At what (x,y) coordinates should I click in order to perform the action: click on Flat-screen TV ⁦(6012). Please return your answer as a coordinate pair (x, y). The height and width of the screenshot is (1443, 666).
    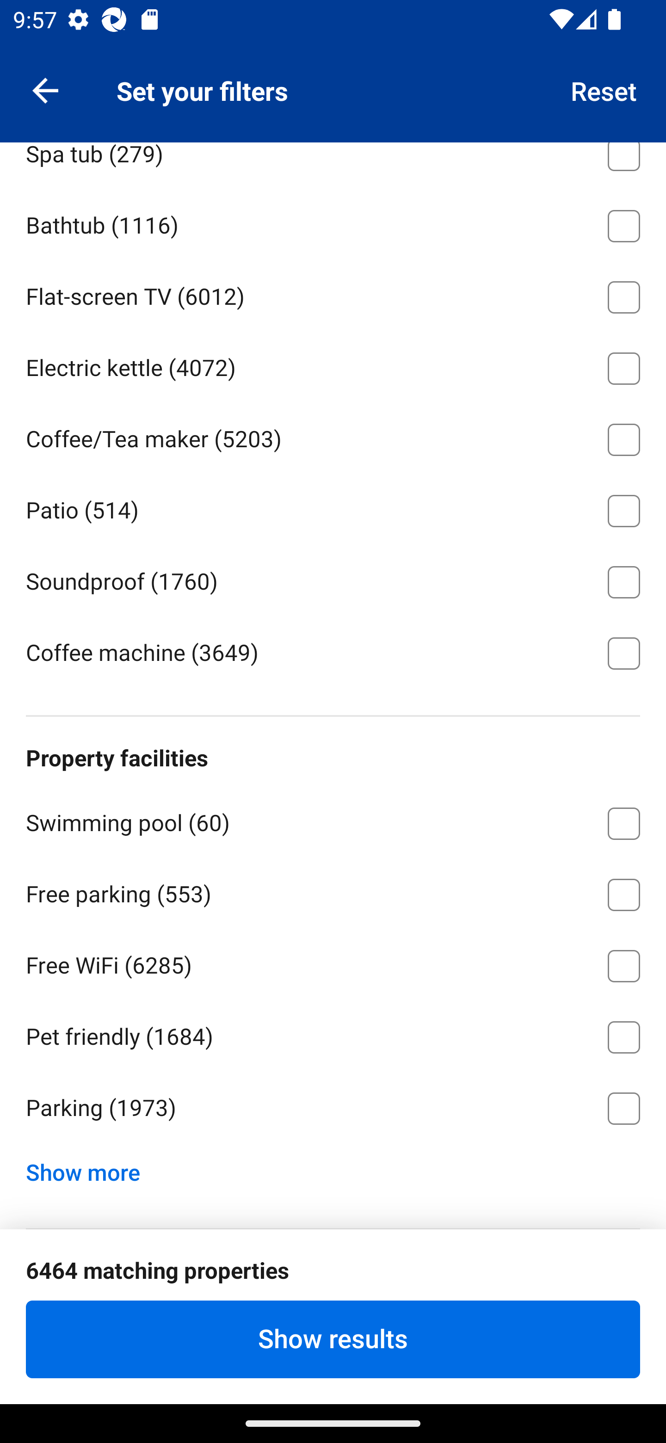
    Looking at the image, I should click on (333, 294).